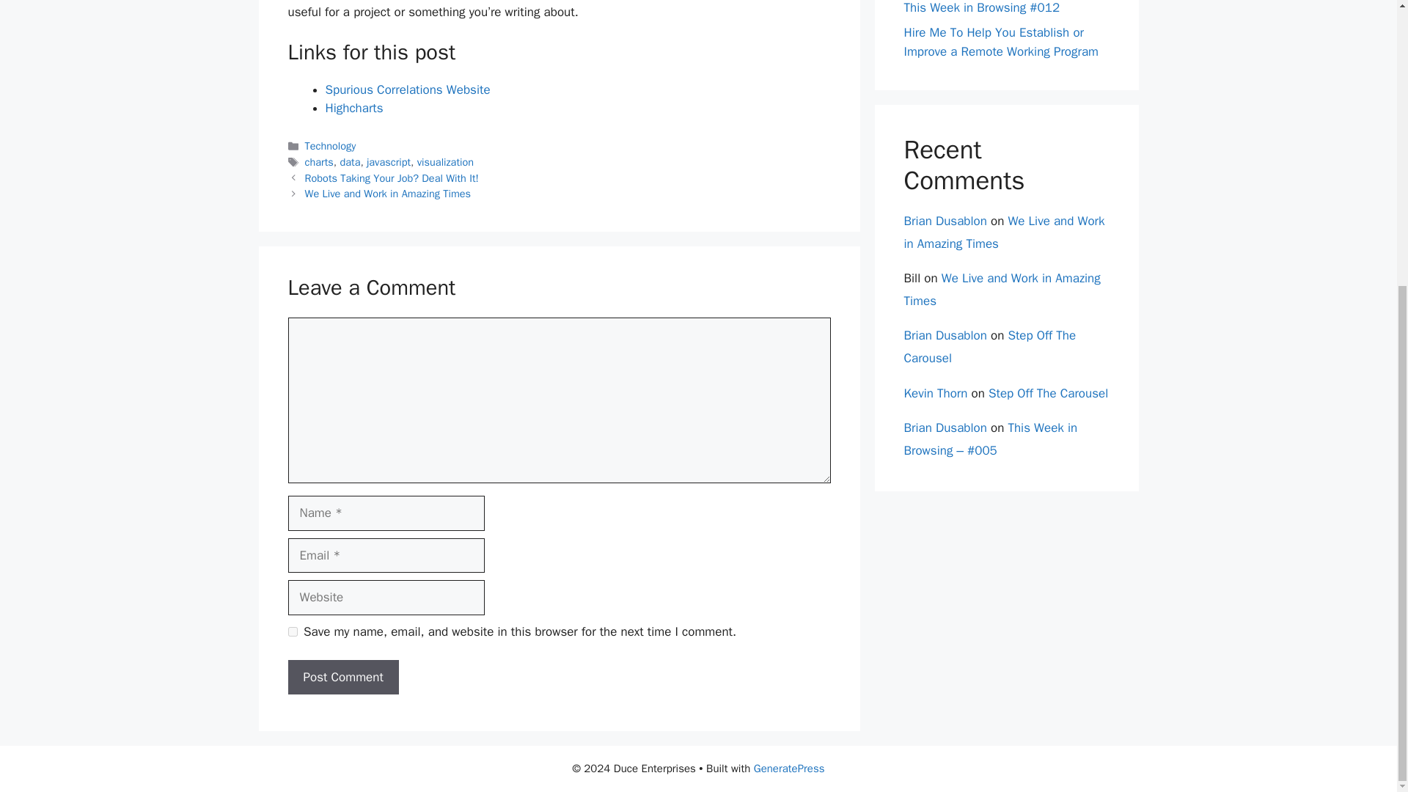 The height and width of the screenshot is (792, 1408). I want to click on We Live and Work in Amazing Times, so click(1002, 290).